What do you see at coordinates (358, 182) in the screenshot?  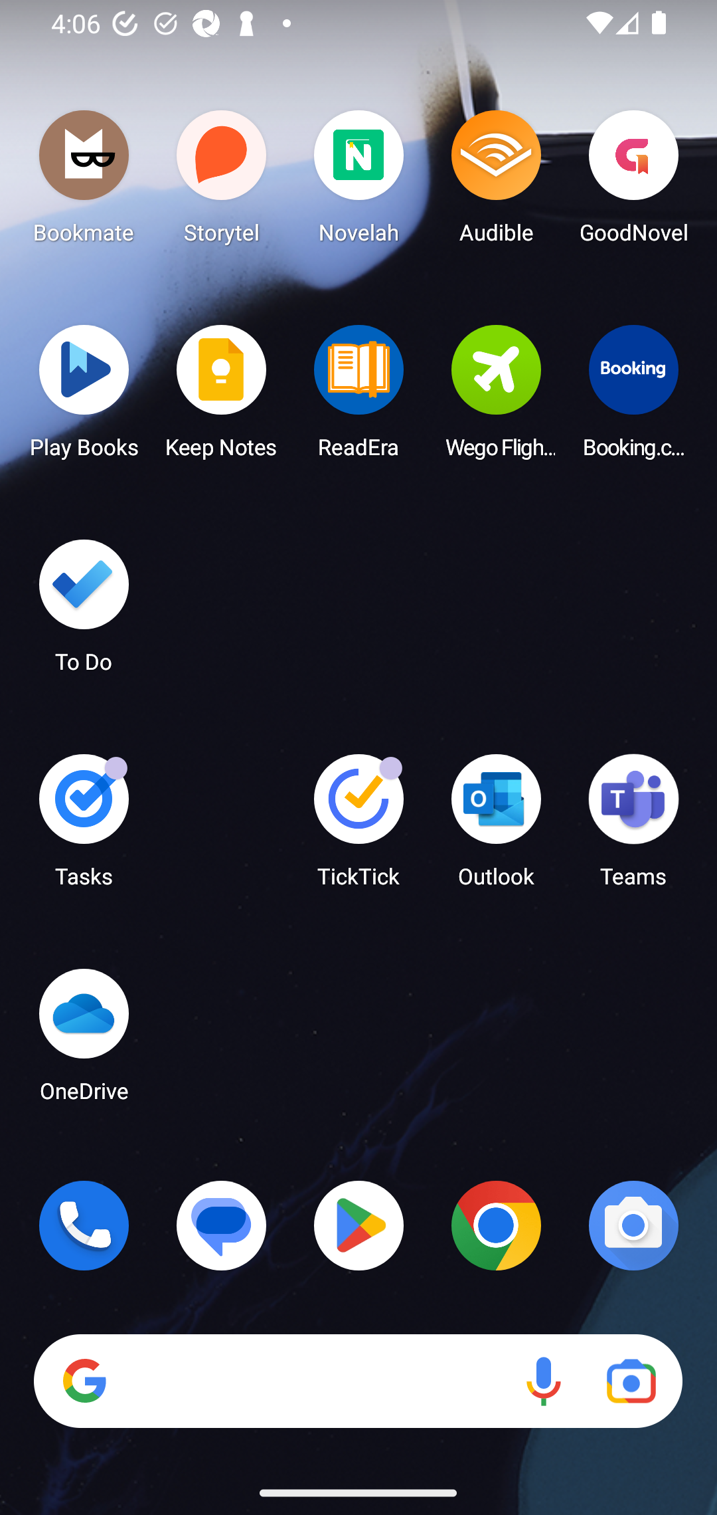 I see `Novelah` at bounding box center [358, 182].